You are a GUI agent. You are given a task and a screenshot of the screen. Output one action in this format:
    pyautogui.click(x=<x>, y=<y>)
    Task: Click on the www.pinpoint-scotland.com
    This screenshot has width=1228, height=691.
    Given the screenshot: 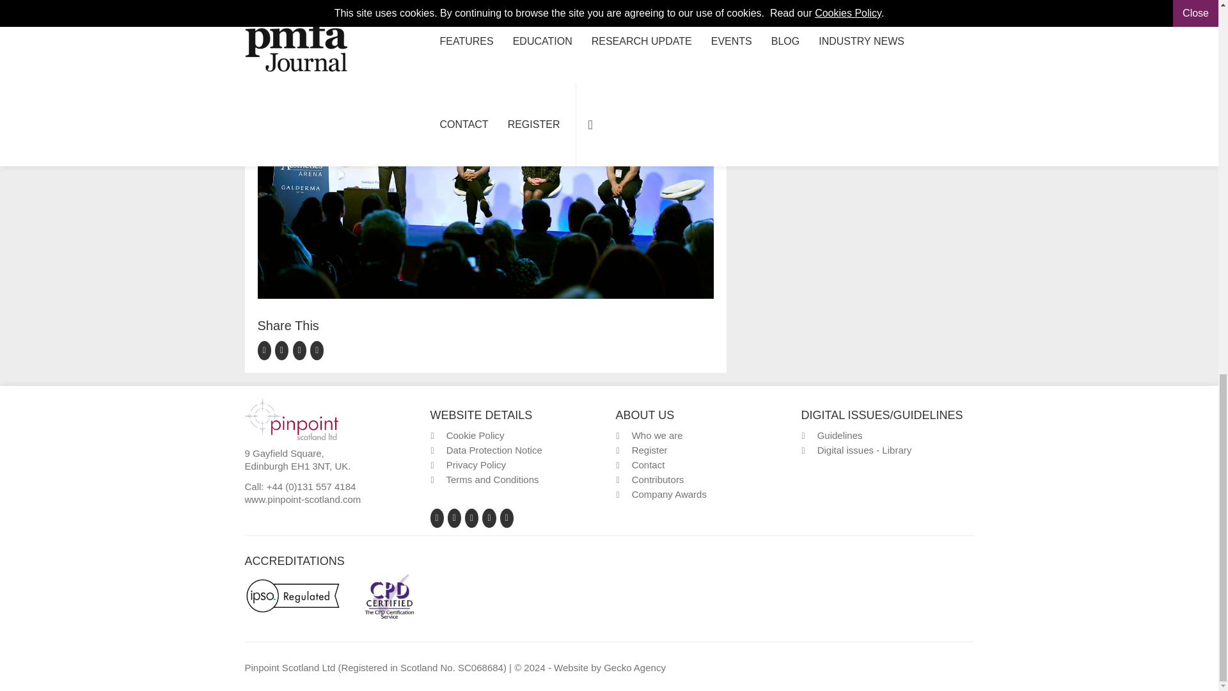 What is the action you would take?
    pyautogui.click(x=303, y=499)
    